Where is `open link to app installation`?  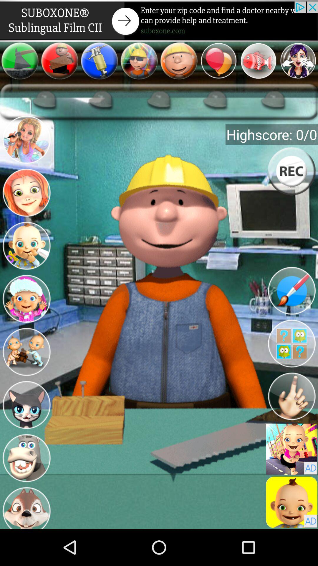 open link to app installation is located at coordinates (291, 502).